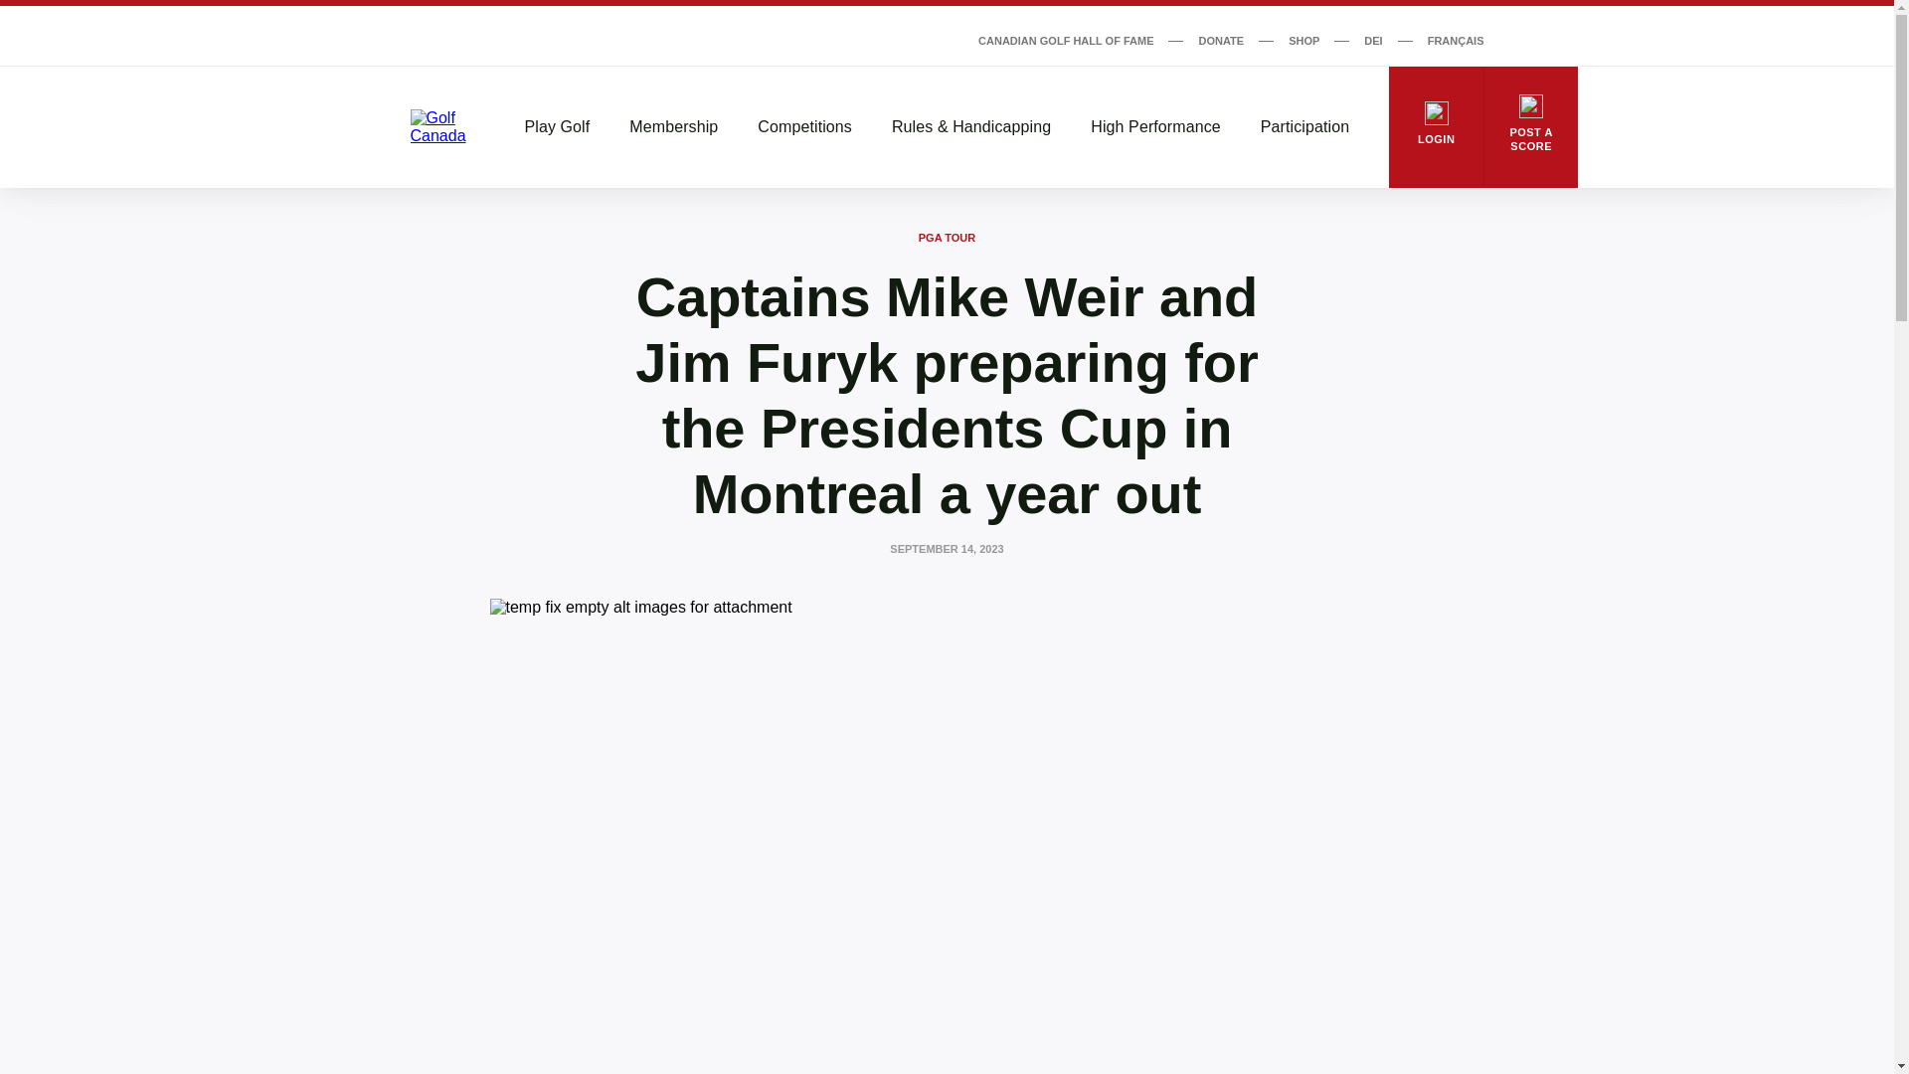  What do you see at coordinates (672, 127) in the screenshot?
I see `Membership` at bounding box center [672, 127].